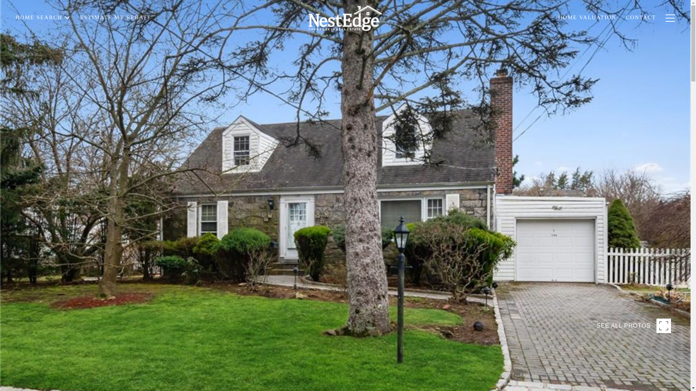 This screenshot has height=391, width=696. I want to click on HOME SEARCH, so click(43, 38).